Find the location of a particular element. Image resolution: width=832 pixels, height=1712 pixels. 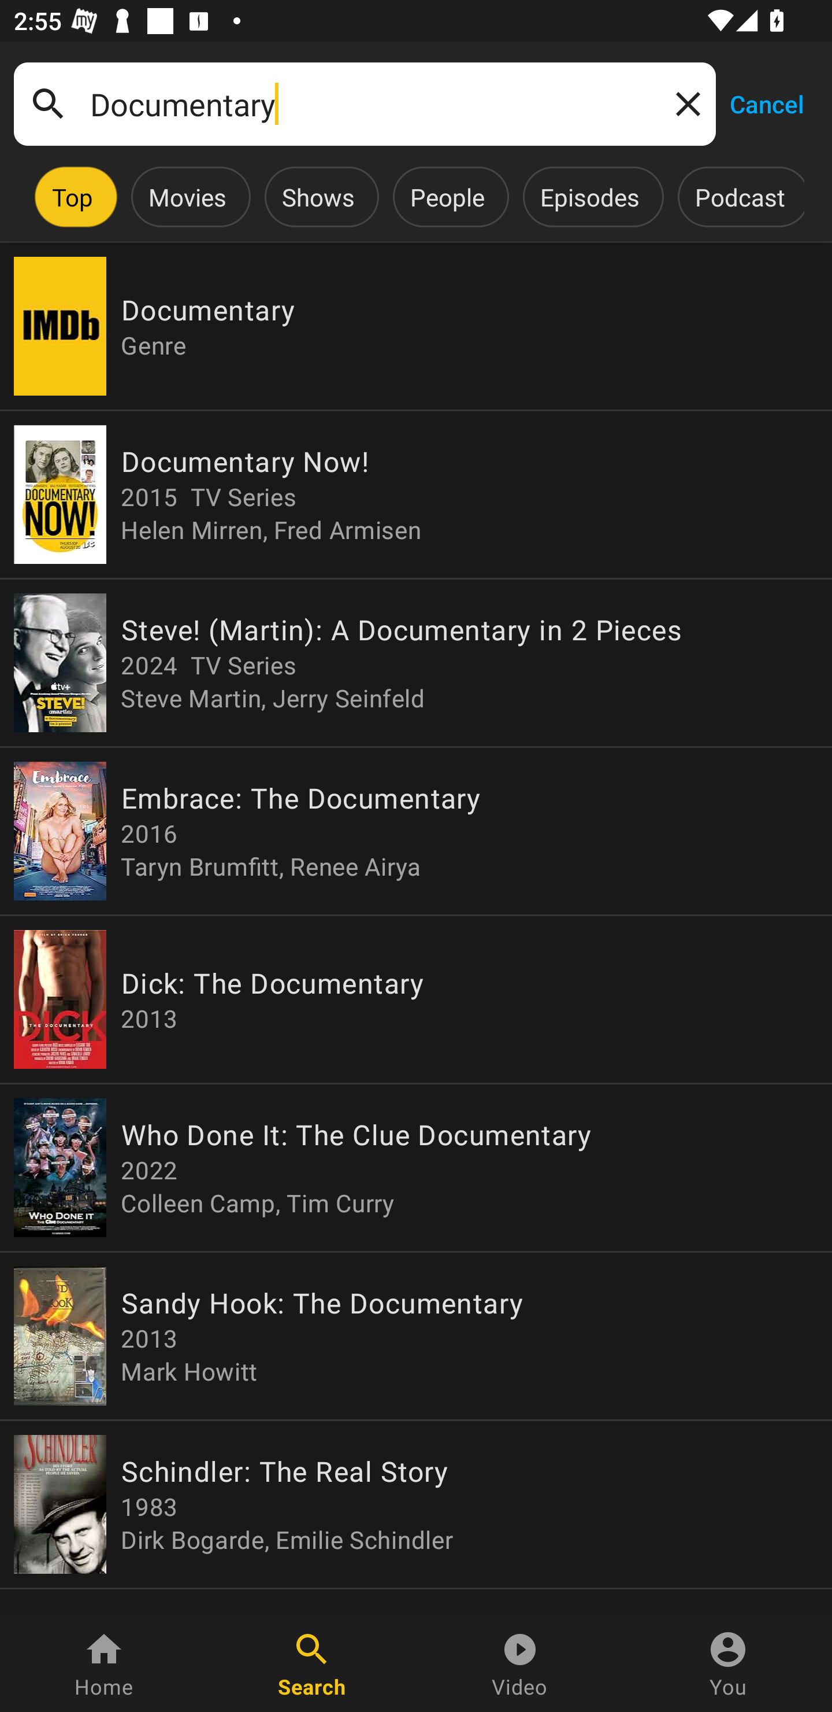

Clear query is located at coordinates (684, 103).